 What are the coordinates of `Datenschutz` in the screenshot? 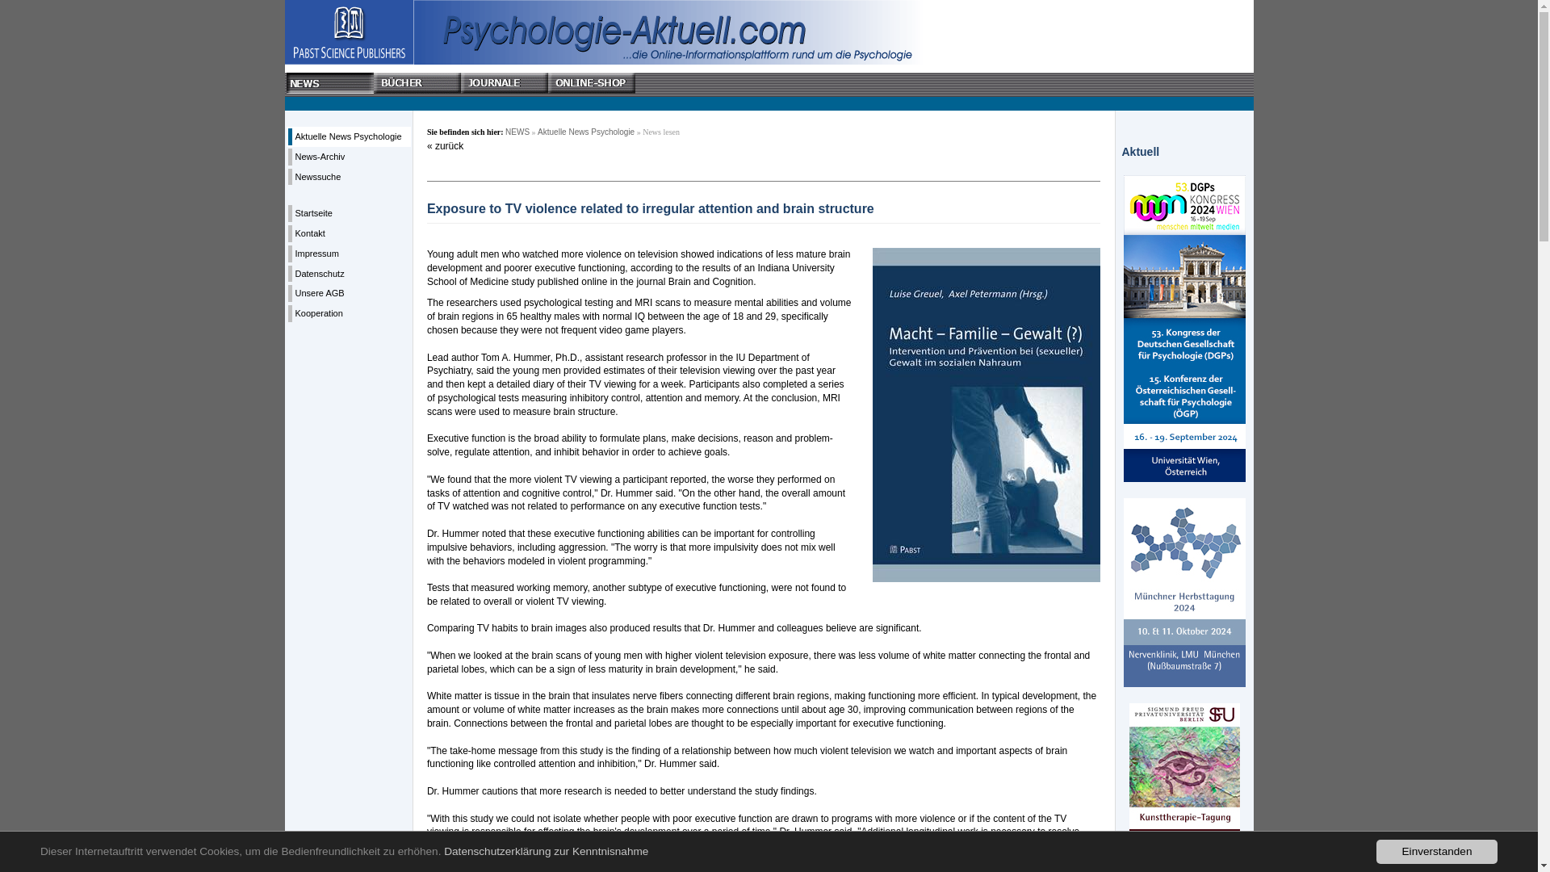 It's located at (320, 273).